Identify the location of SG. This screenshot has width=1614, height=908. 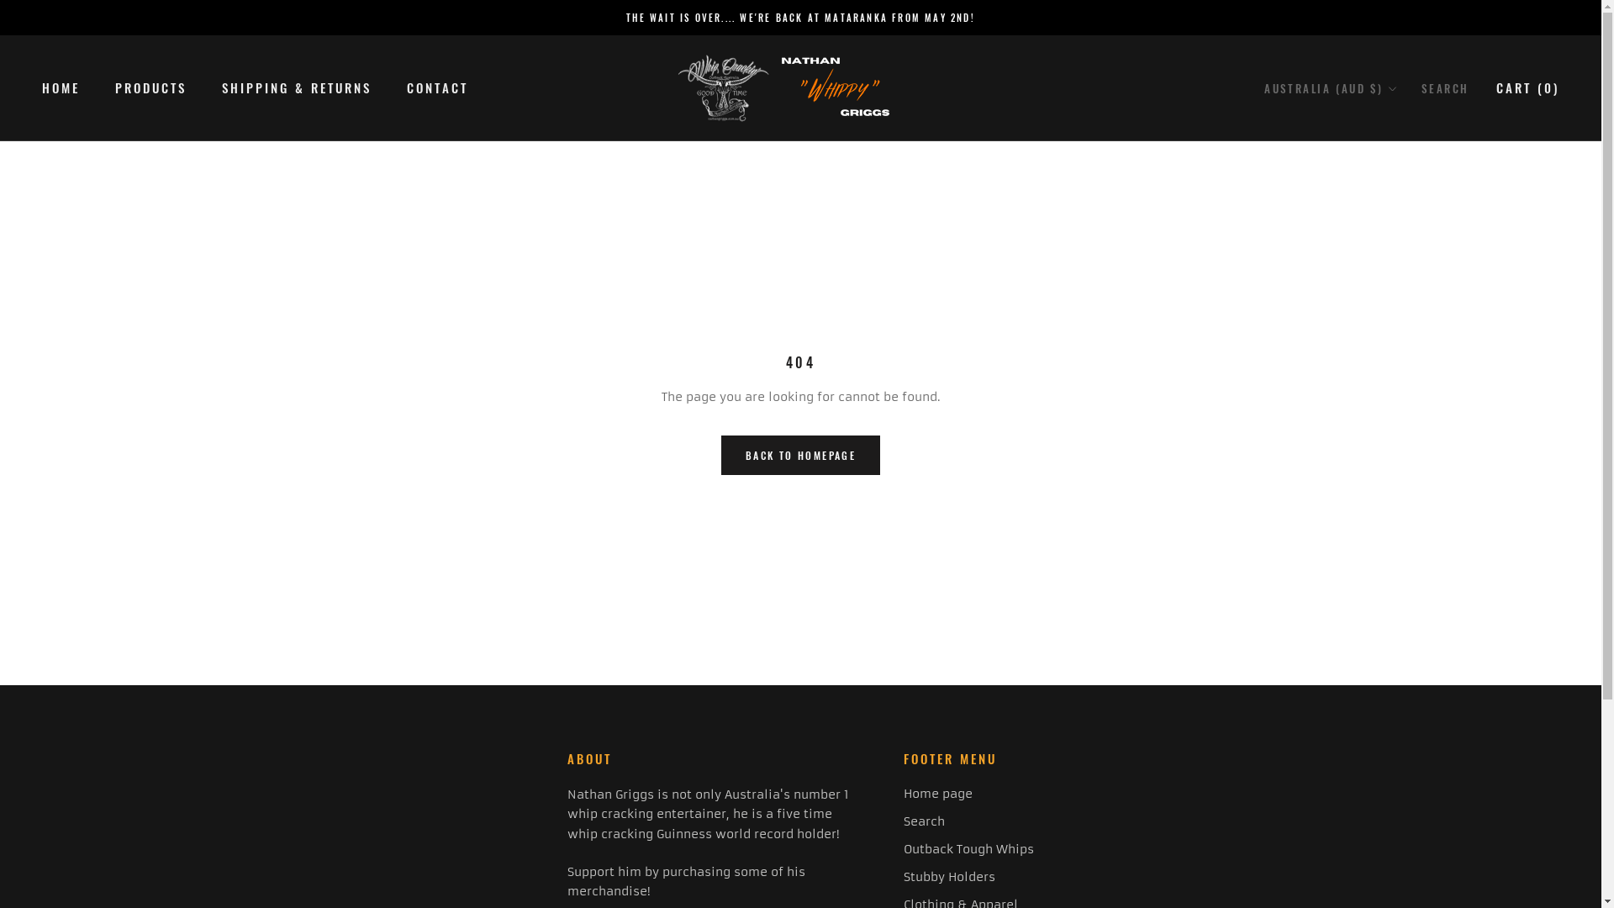
(1399, 656).